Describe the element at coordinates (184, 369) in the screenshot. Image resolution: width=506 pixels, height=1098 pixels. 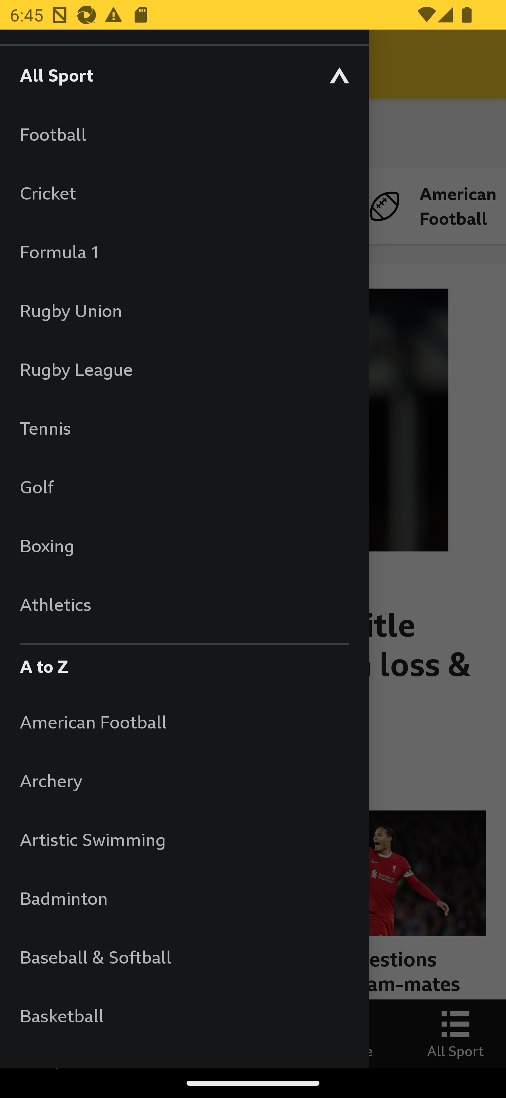
I see `Rugby League` at that location.